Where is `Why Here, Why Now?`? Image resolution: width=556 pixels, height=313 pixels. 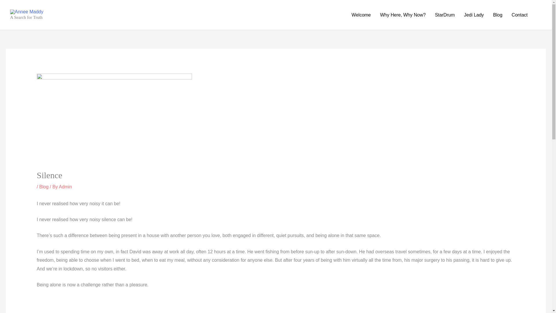
Why Here, Why Now? is located at coordinates (403, 15).